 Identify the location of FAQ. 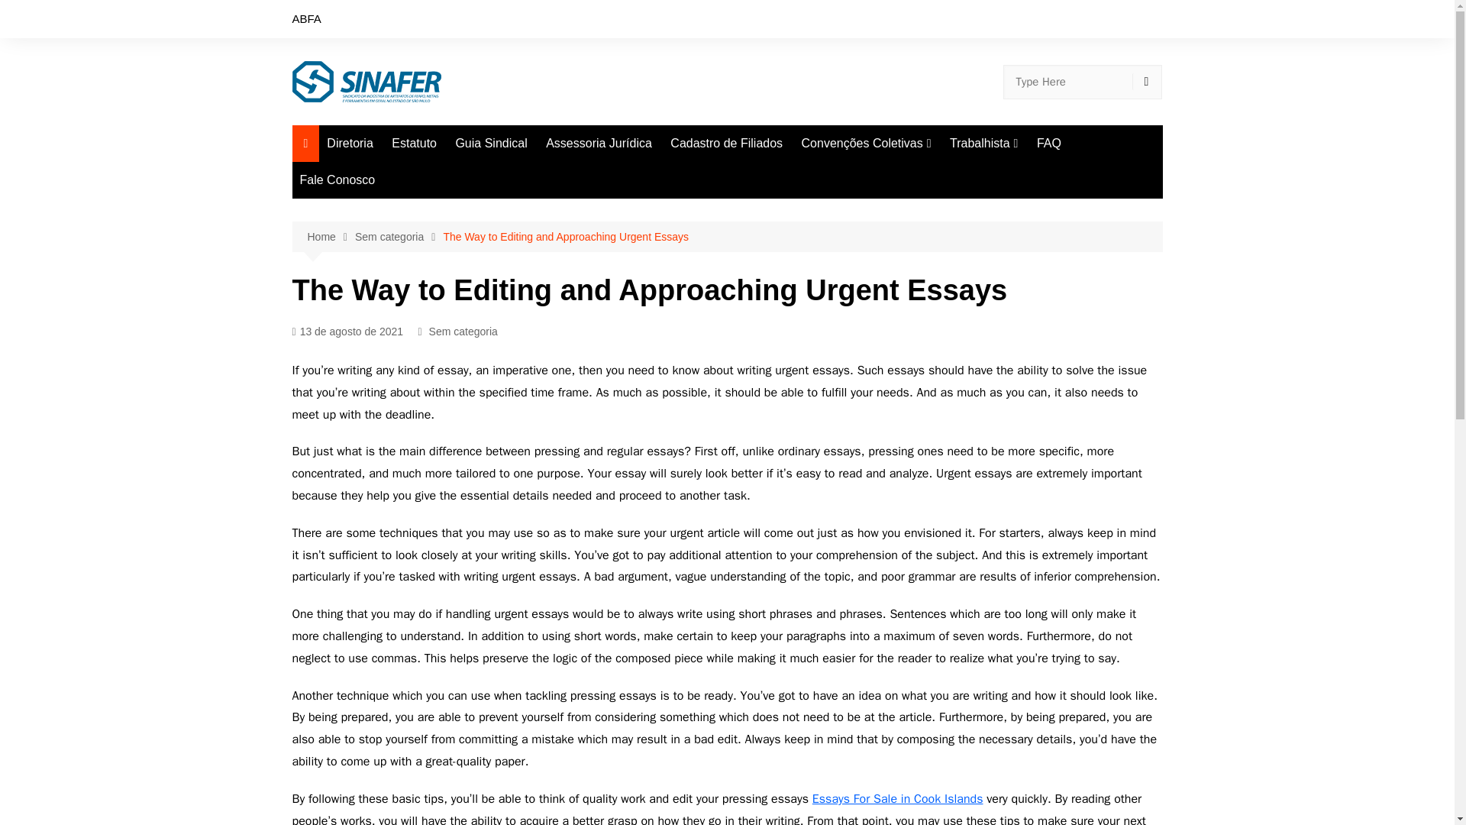
(1048, 144).